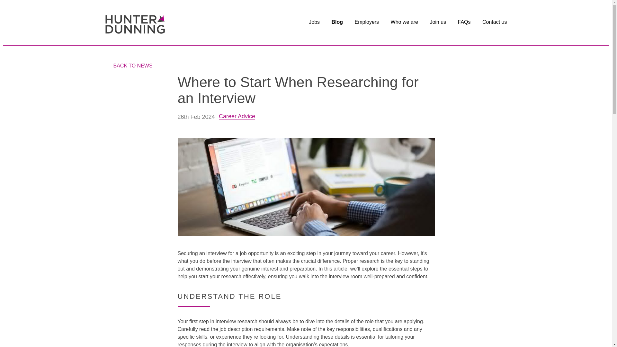 The image size is (617, 347). I want to click on Jobs, so click(314, 23).